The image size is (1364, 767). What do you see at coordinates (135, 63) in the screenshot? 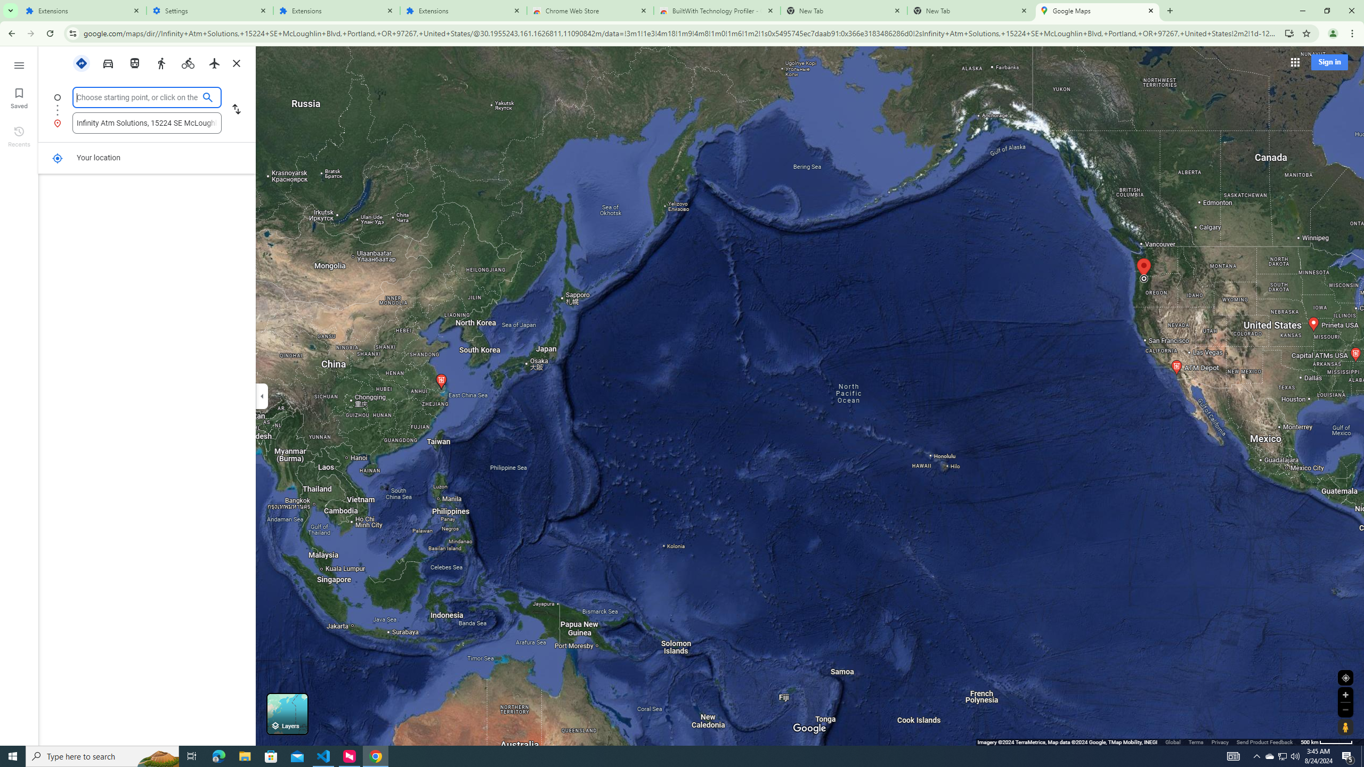
I see `Transit` at bounding box center [135, 63].